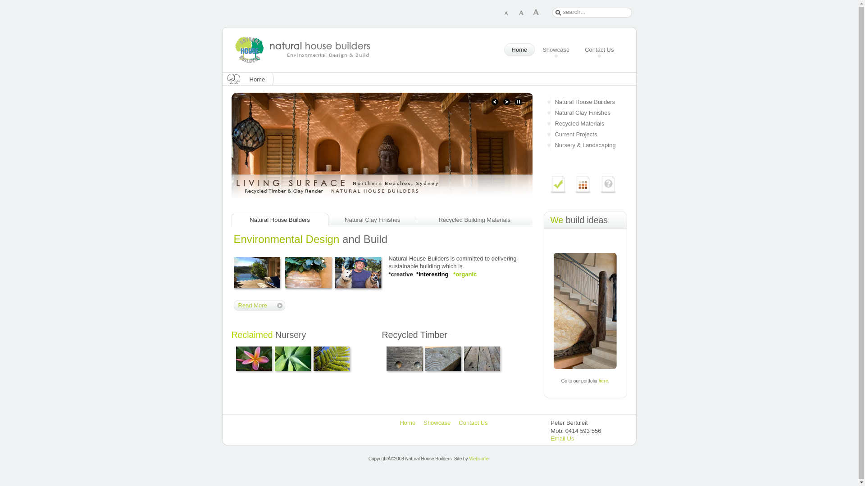  What do you see at coordinates (585, 124) in the screenshot?
I see `Recycled Materials` at bounding box center [585, 124].